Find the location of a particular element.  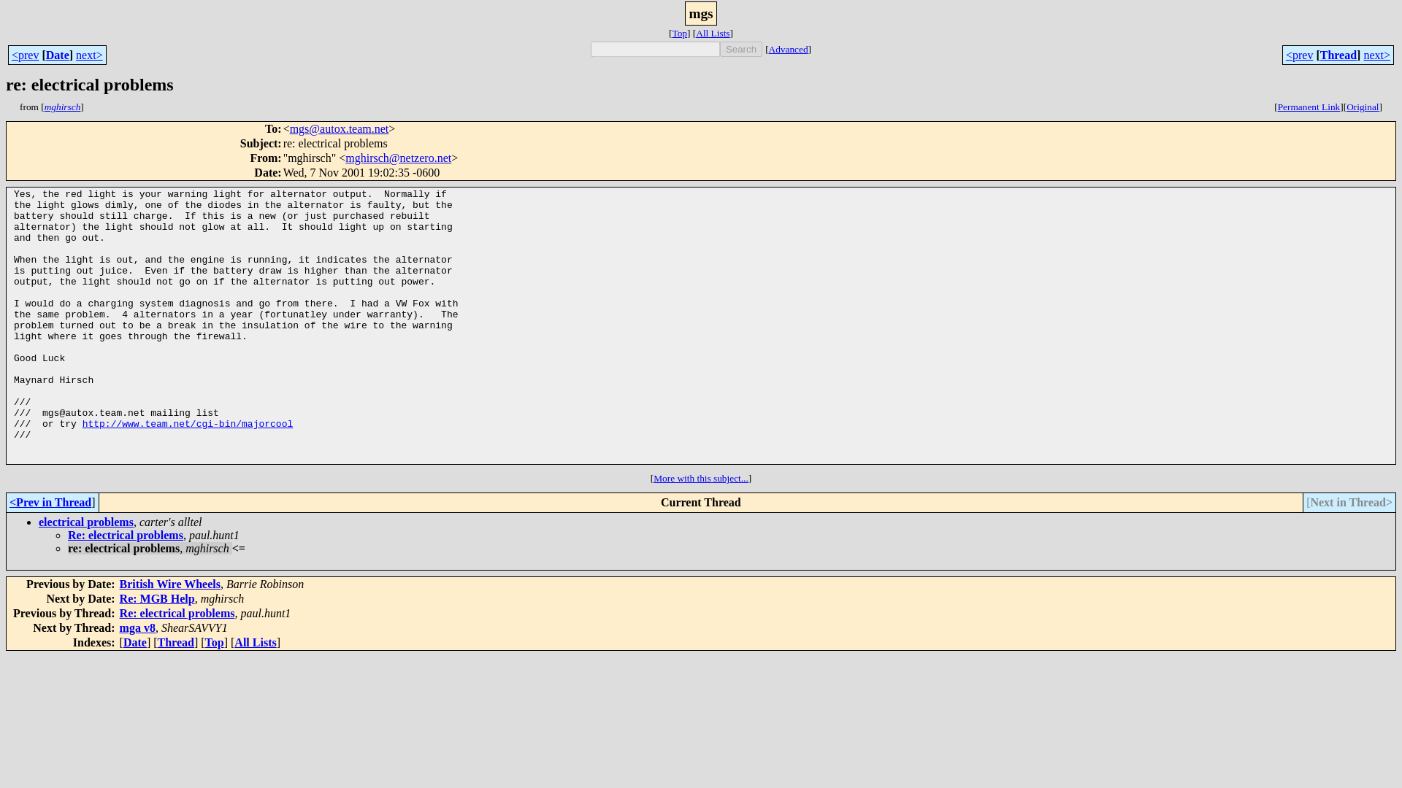

All Lists is located at coordinates (255, 642).